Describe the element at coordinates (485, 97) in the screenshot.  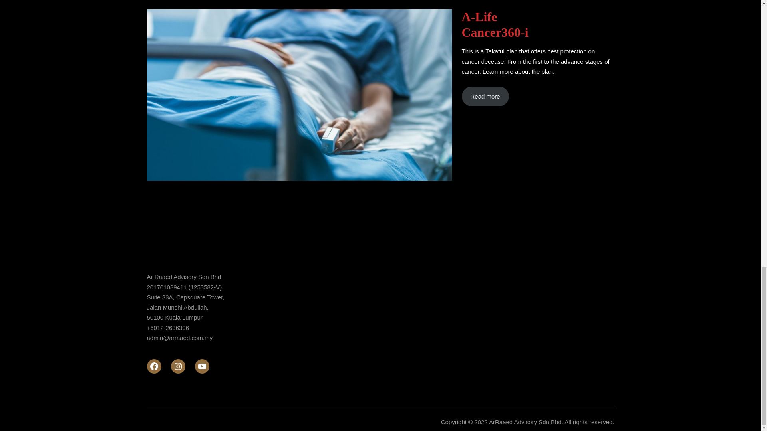
I see `Read more` at that location.